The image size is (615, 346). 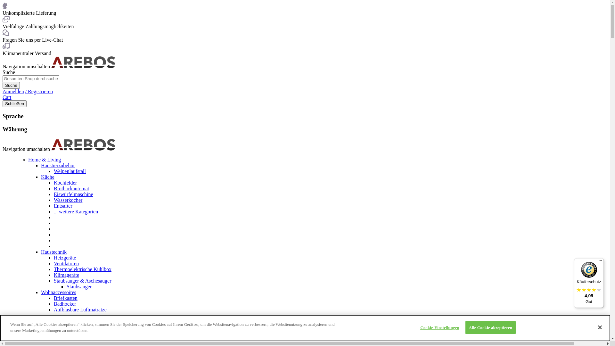 I want to click on Wohnaccessoires, so click(x=59, y=292).